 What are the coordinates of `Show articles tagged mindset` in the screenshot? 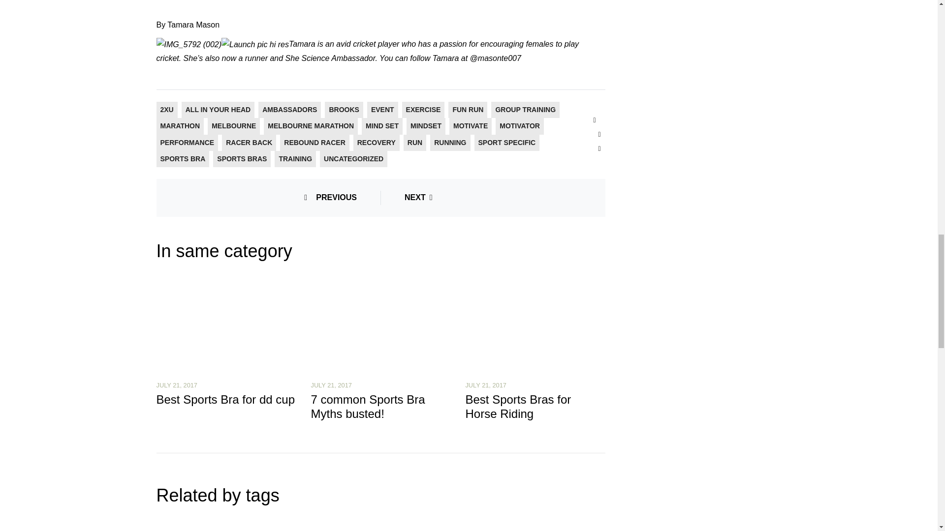 It's located at (425, 126).